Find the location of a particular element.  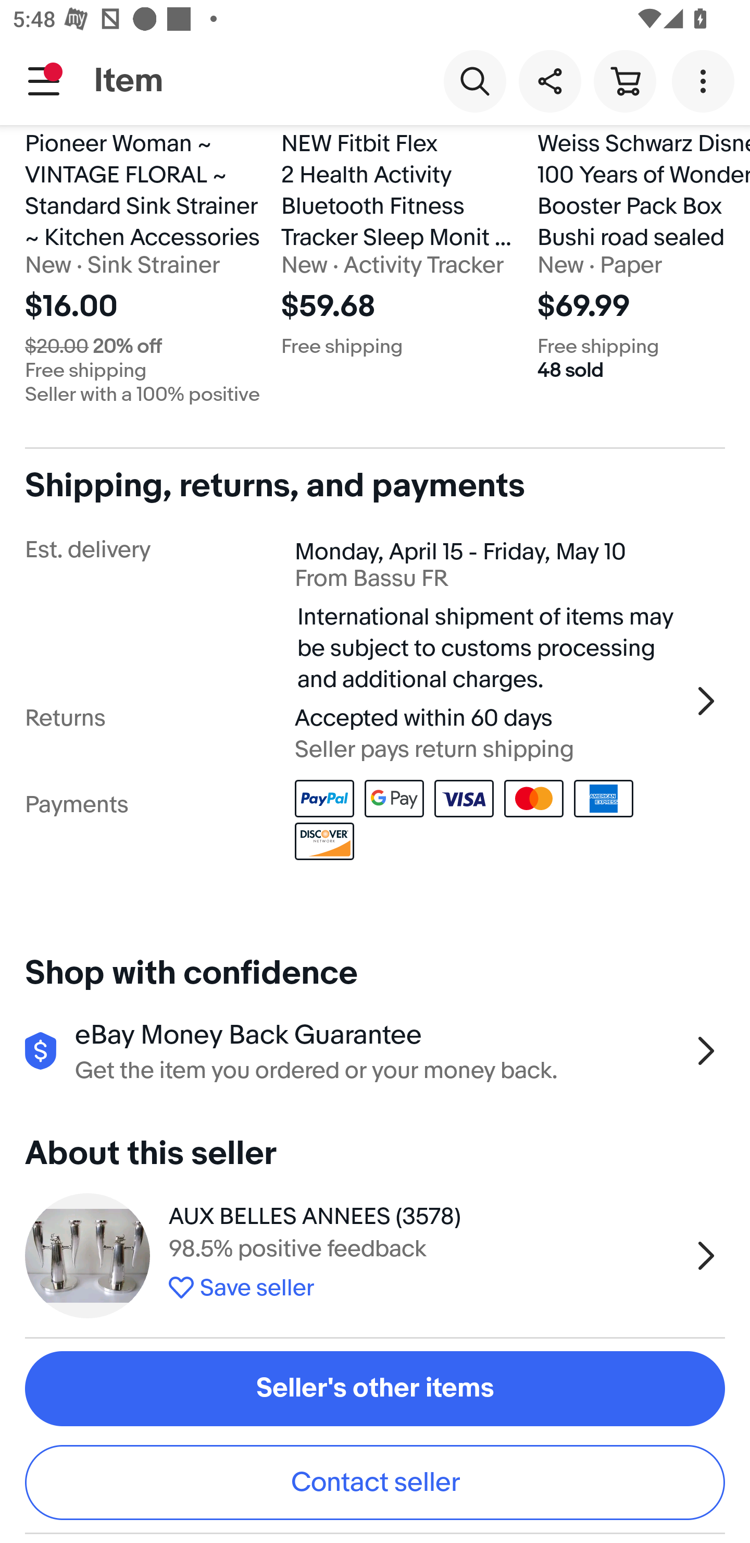

More options is located at coordinates (706, 80).